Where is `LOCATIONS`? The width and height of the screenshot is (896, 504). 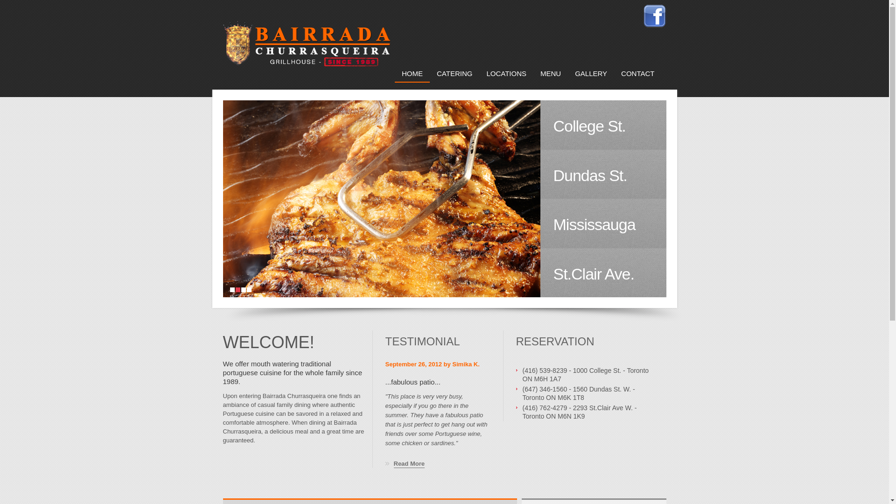 LOCATIONS is located at coordinates (506, 76).